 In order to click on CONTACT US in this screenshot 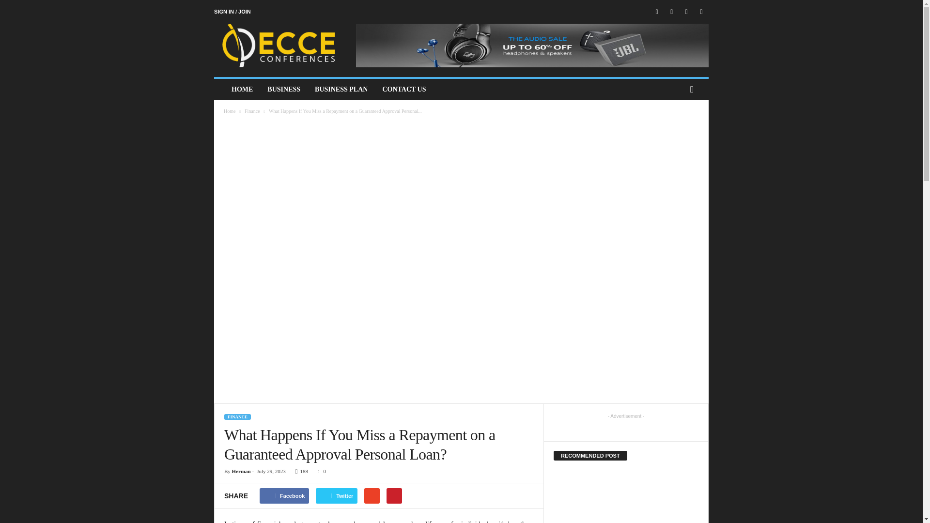, I will do `click(404, 90)`.